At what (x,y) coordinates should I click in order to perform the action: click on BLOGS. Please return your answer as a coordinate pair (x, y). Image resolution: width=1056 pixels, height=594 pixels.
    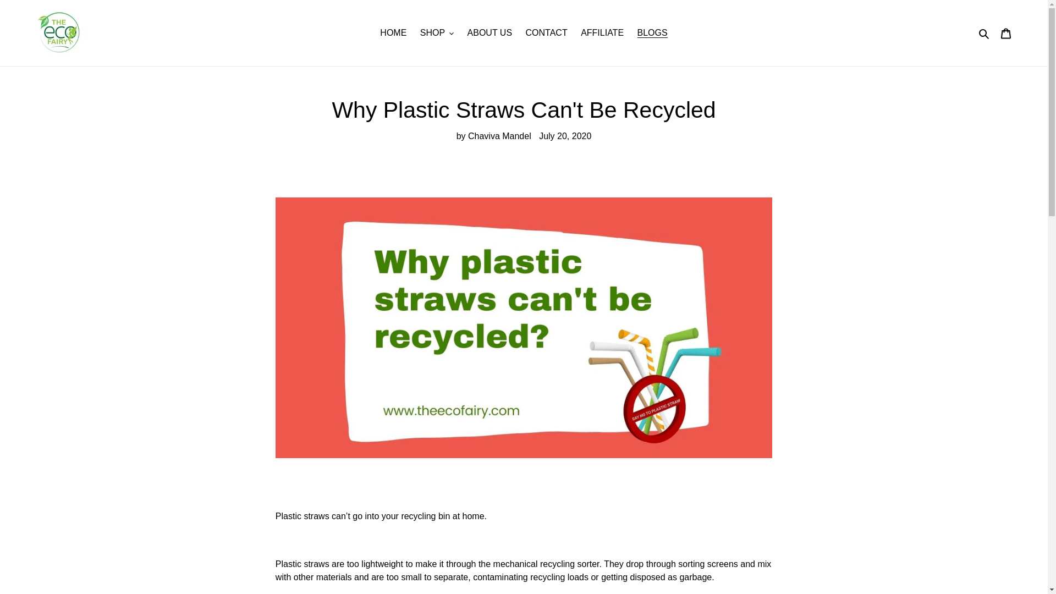
    Looking at the image, I should click on (652, 33).